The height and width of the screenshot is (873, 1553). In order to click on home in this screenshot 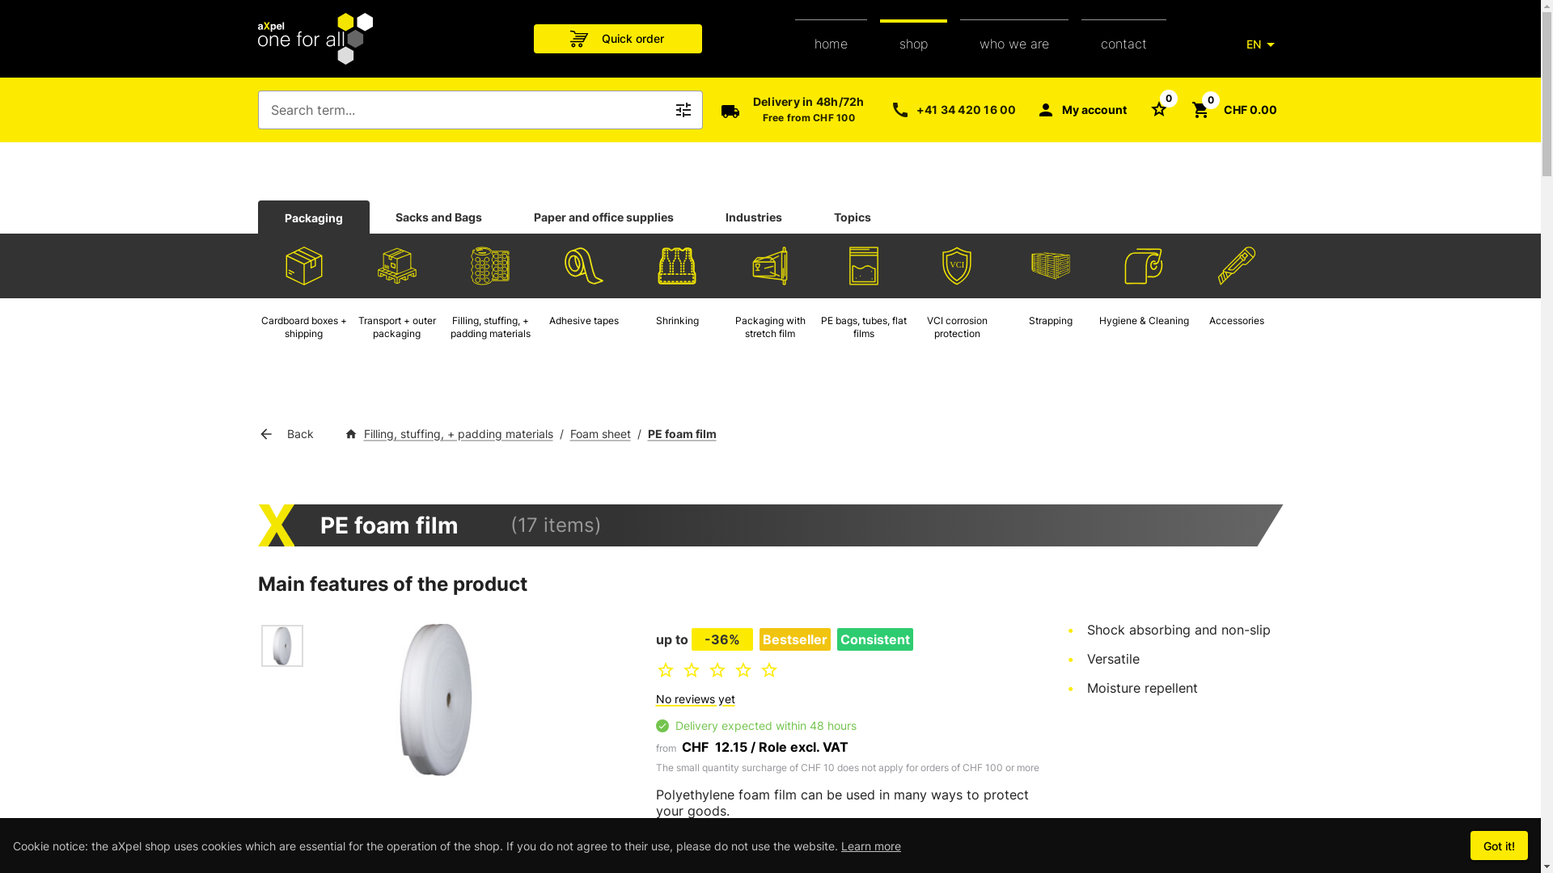, I will do `click(832, 39)`.